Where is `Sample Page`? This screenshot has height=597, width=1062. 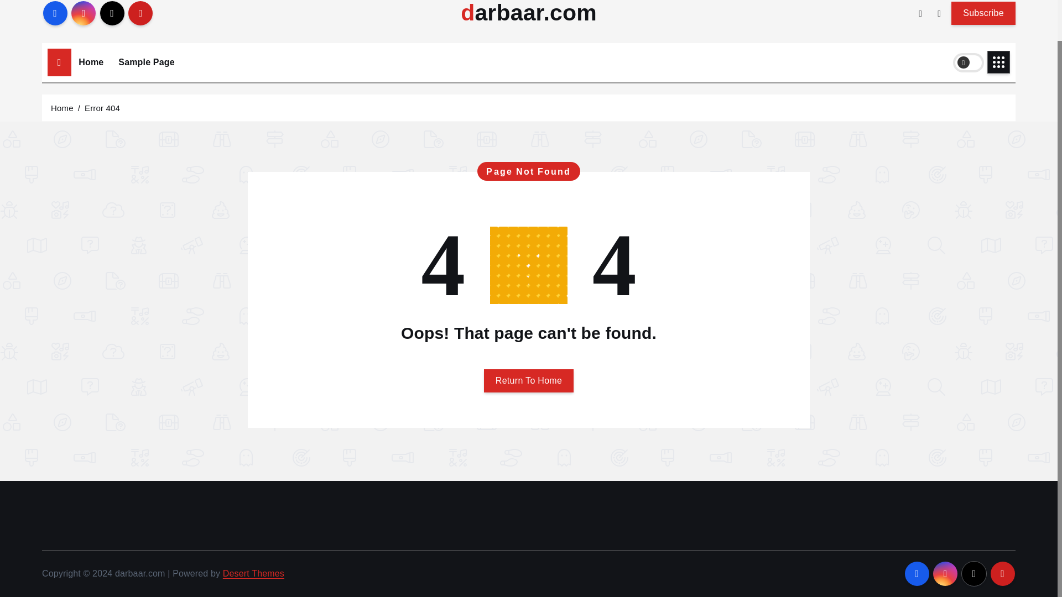 Sample Page is located at coordinates (146, 62).